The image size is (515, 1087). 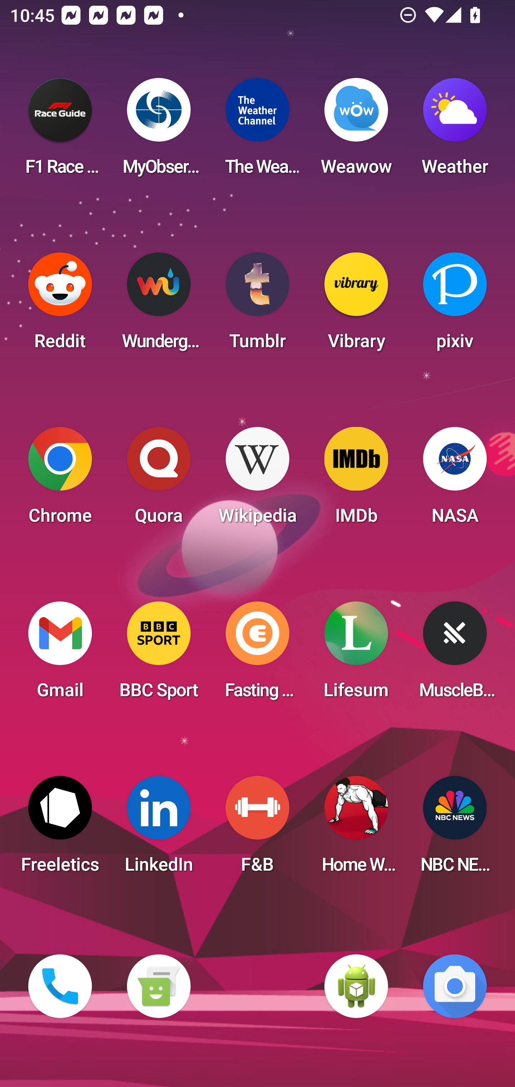 What do you see at coordinates (60, 829) in the screenshot?
I see `Freeletics` at bounding box center [60, 829].